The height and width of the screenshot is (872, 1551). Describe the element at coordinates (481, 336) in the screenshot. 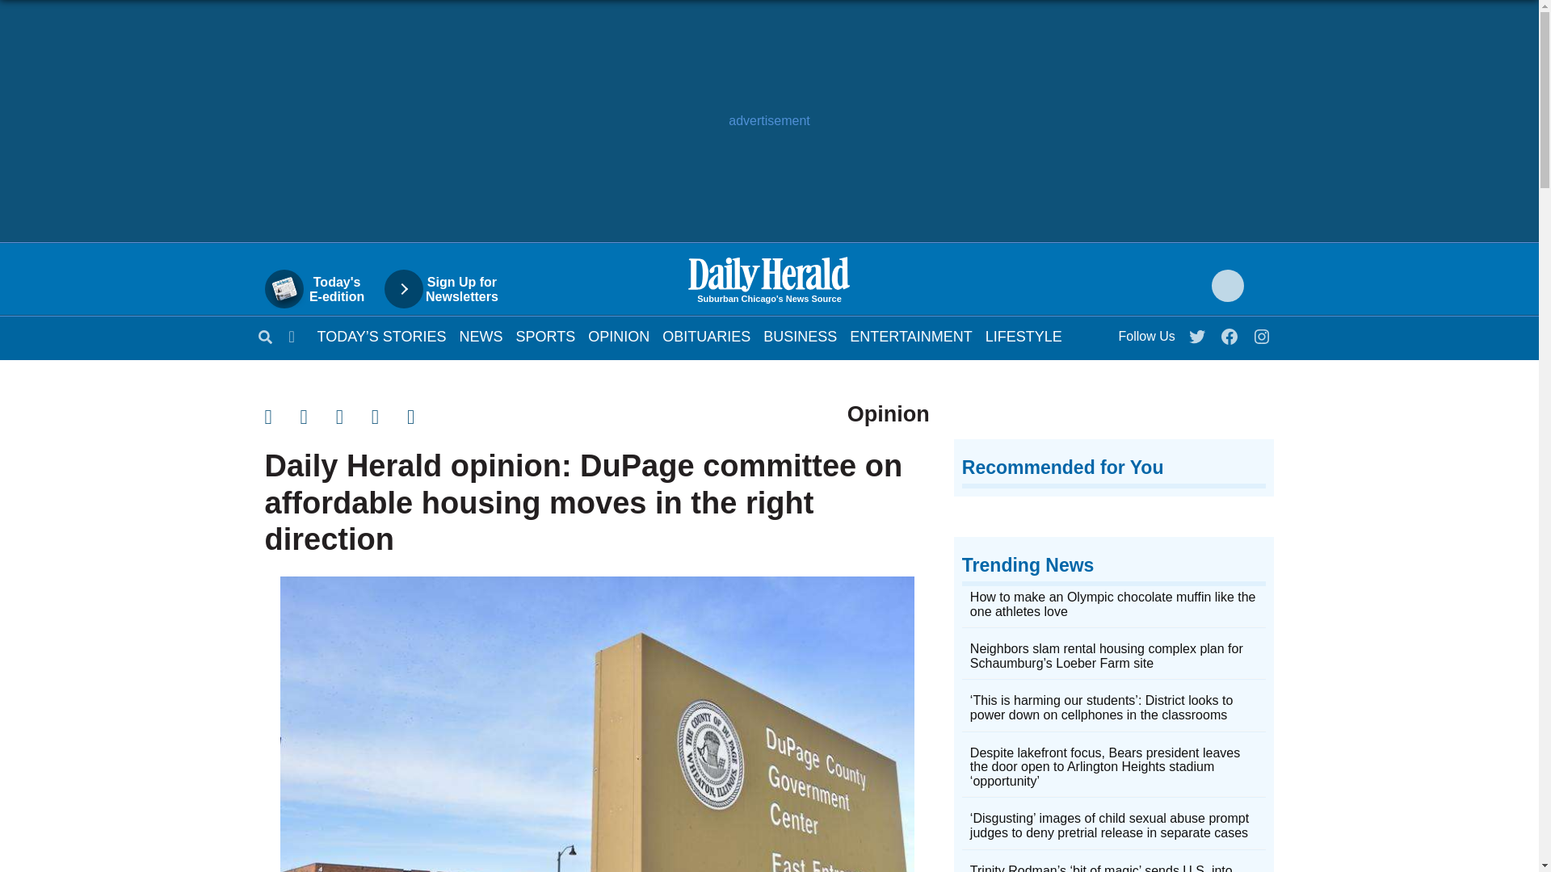

I see `NEWS` at that location.